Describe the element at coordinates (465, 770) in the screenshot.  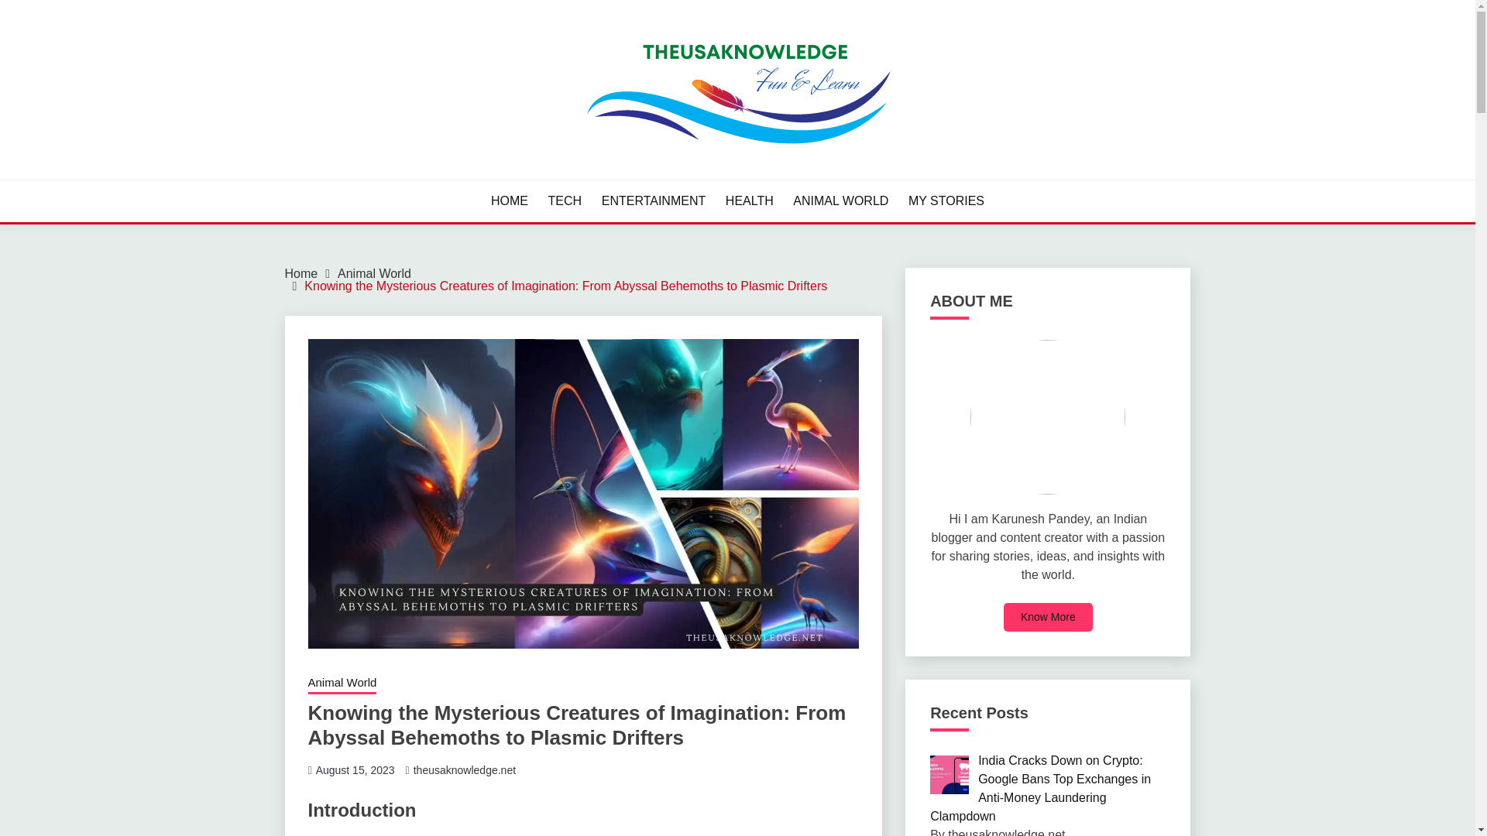
I see `theusaknowledge.net` at that location.